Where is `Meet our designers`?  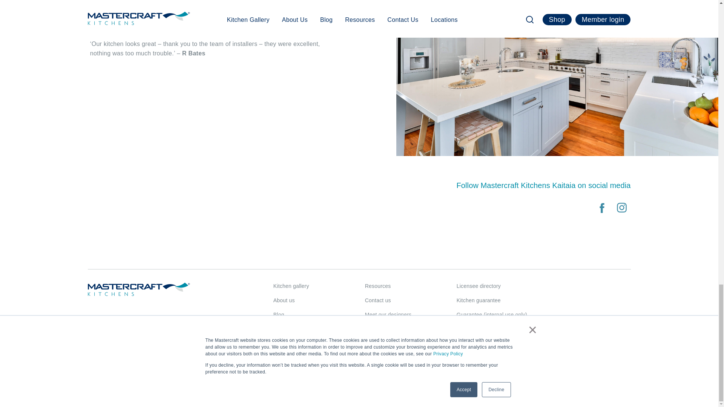 Meet our designers is located at coordinates (388, 315).